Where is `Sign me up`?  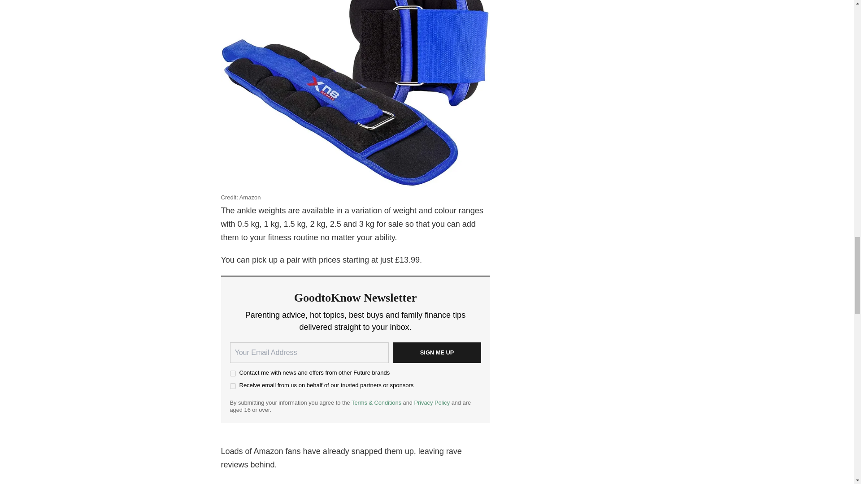
Sign me up is located at coordinates (436, 352).